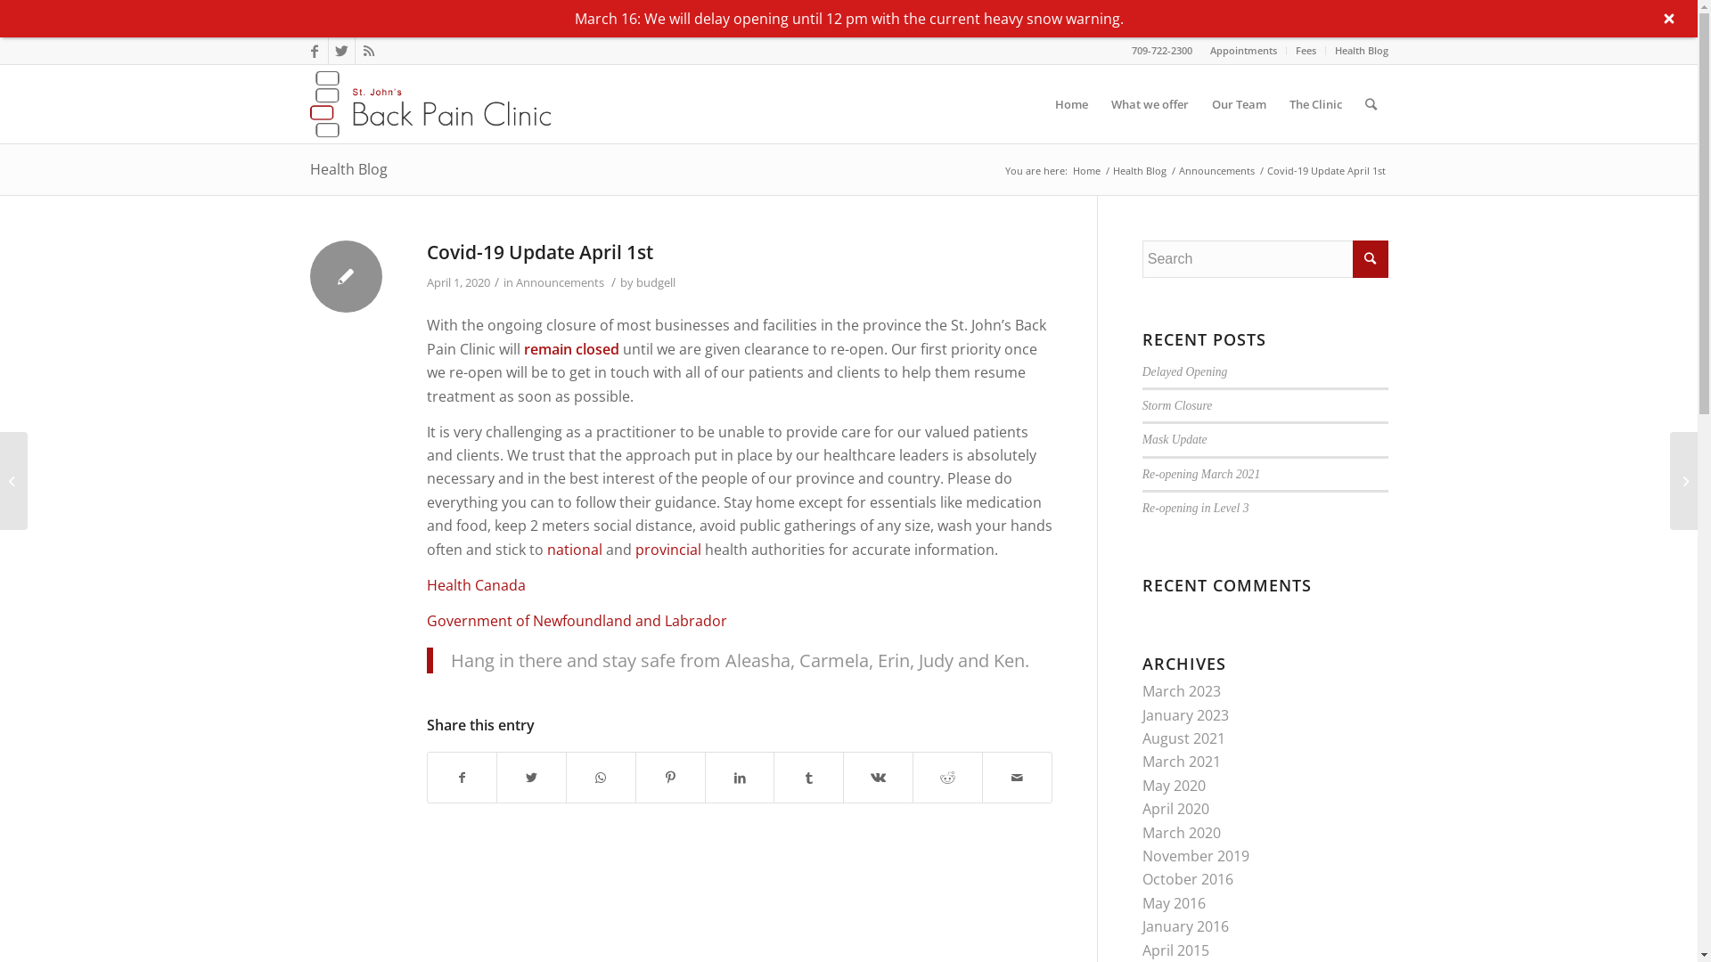 This screenshot has height=962, width=1711. I want to click on Announcements, so click(560, 282).